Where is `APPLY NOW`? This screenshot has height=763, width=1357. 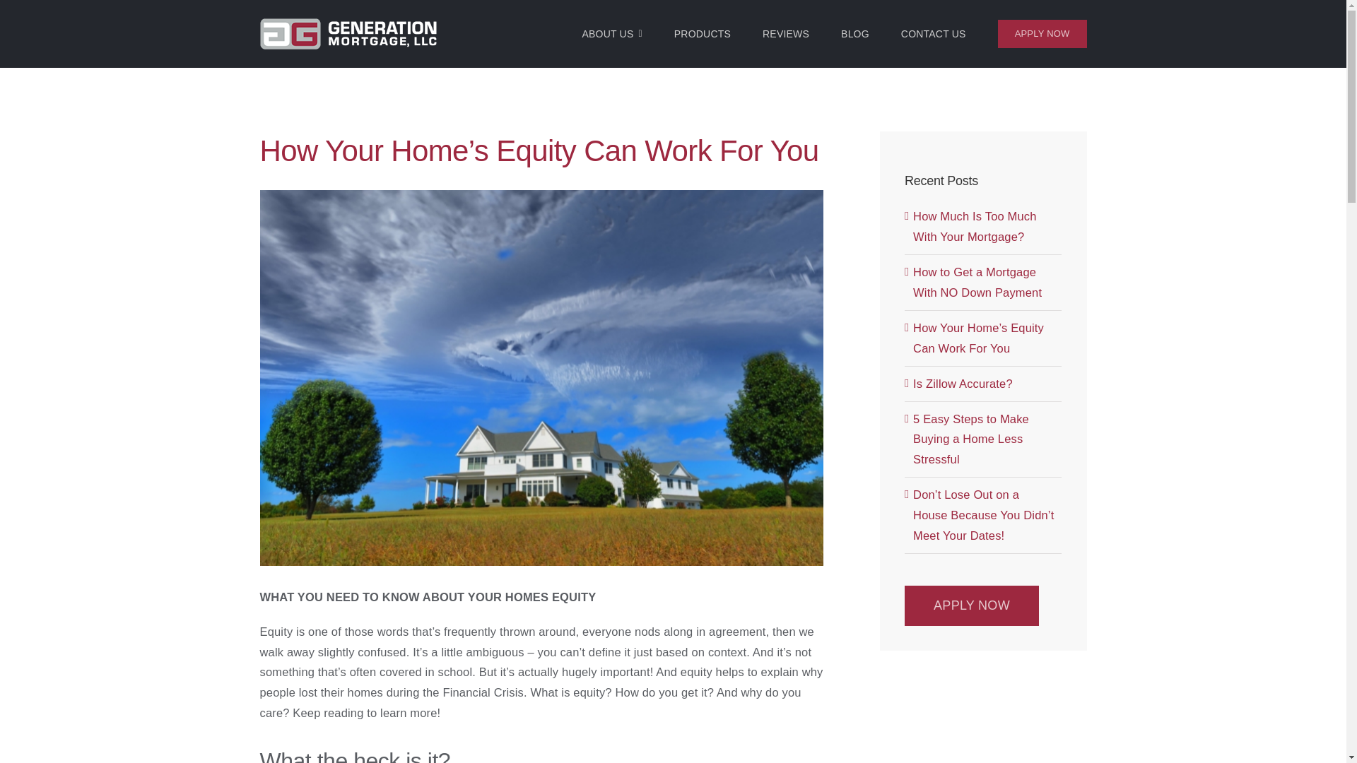
APPLY NOW is located at coordinates (1042, 34).